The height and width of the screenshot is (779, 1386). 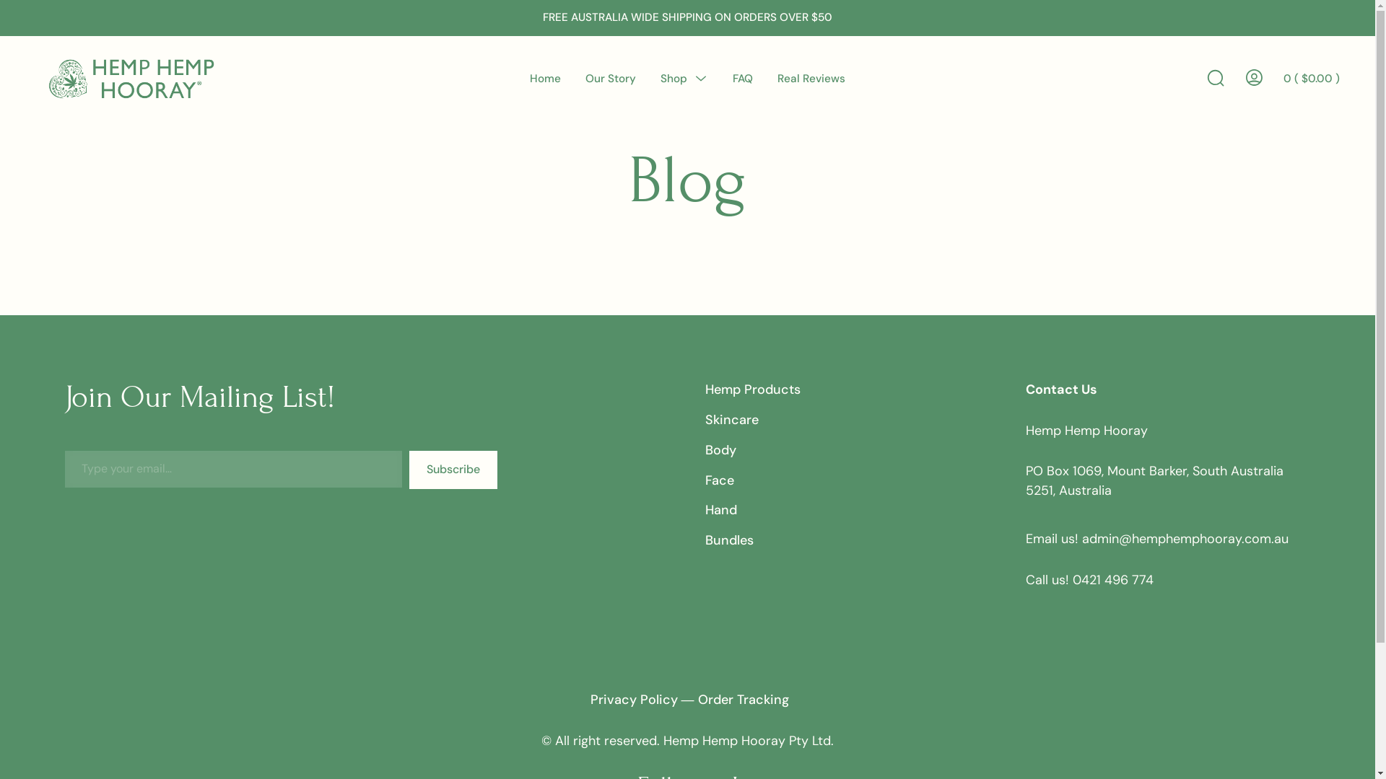 What do you see at coordinates (753, 389) in the screenshot?
I see `Hemp Products` at bounding box center [753, 389].